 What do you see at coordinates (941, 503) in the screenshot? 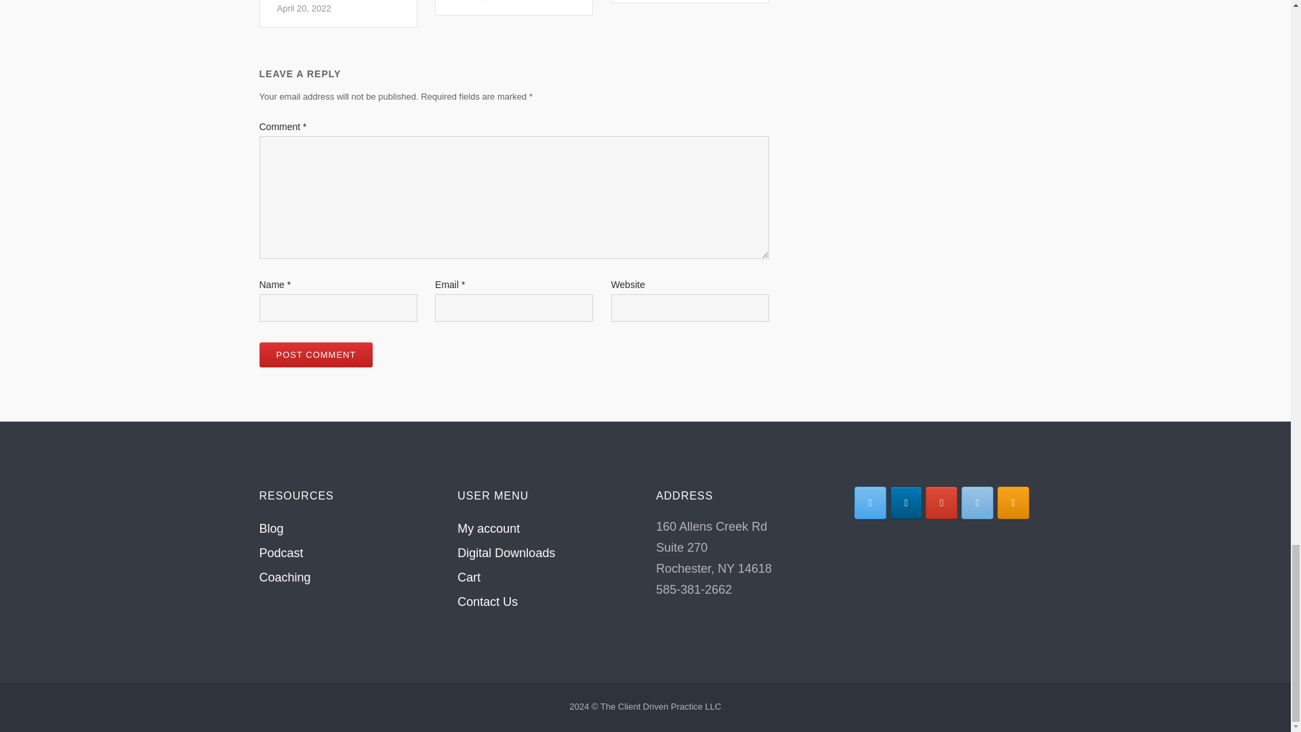
I see `The Client Driven Practice LLC on Google` at bounding box center [941, 503].